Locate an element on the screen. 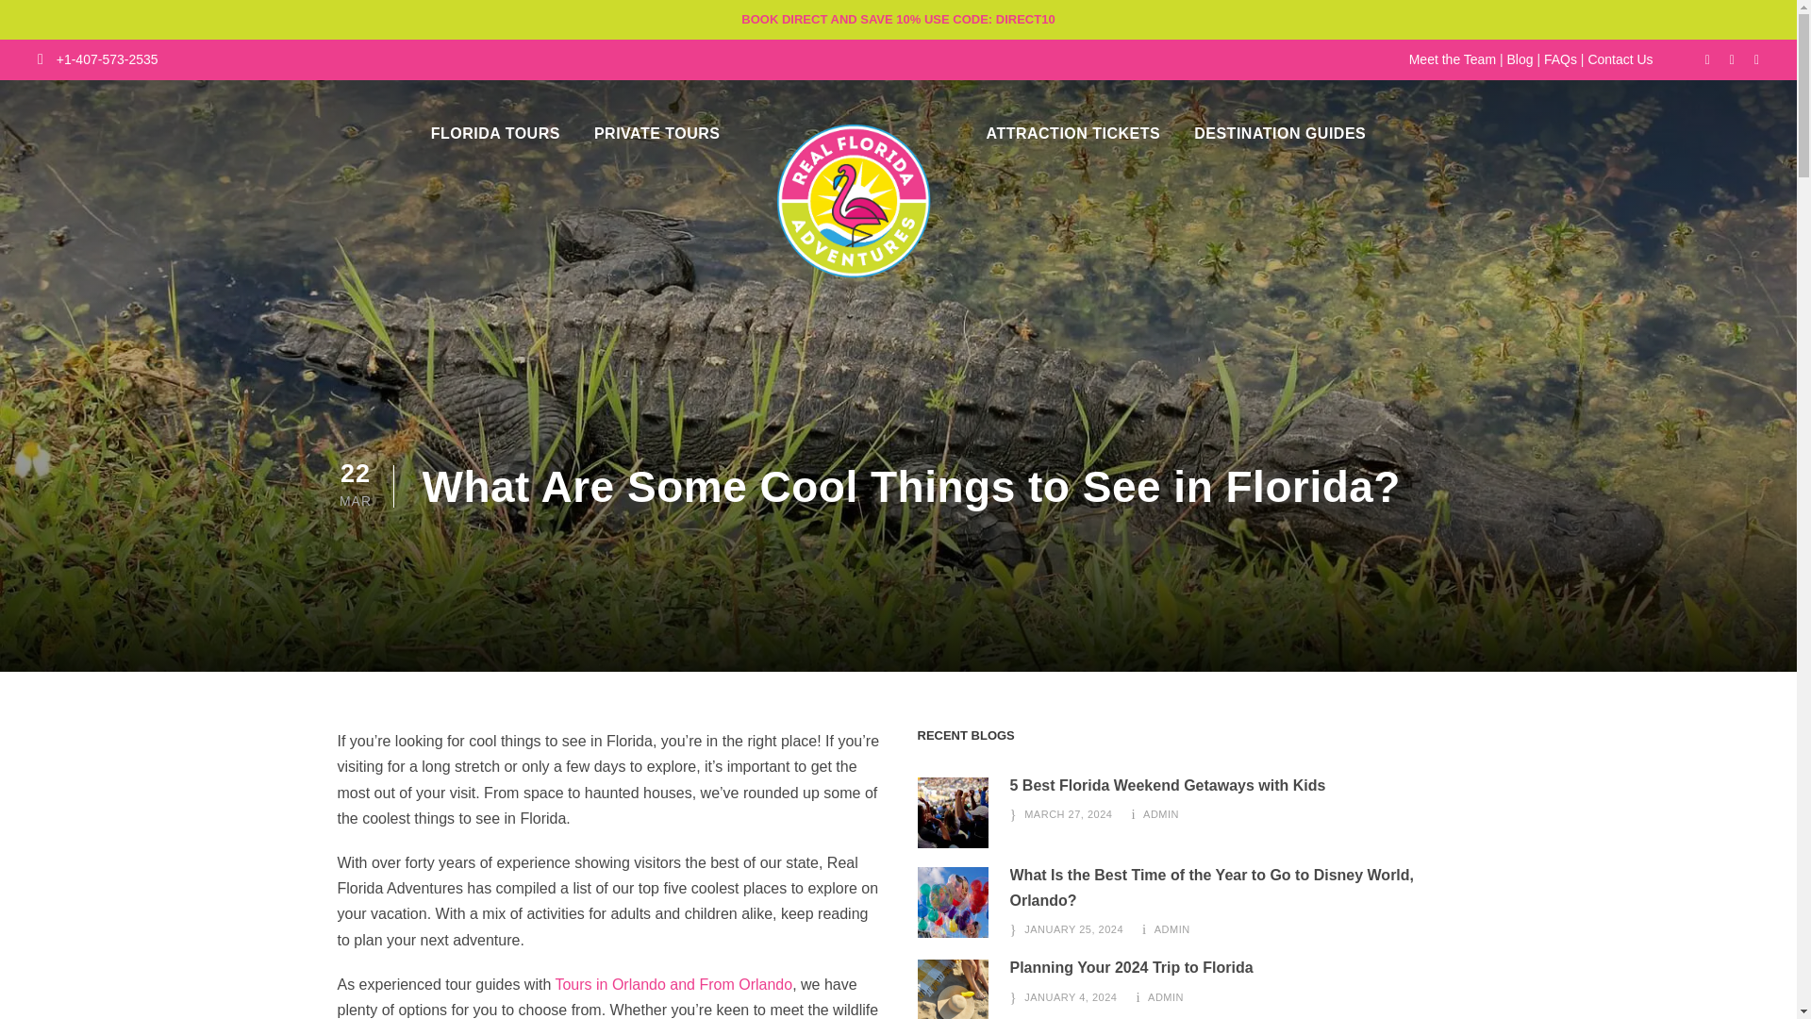  About Real Florida Adventures is located at coordinates (951, 812).